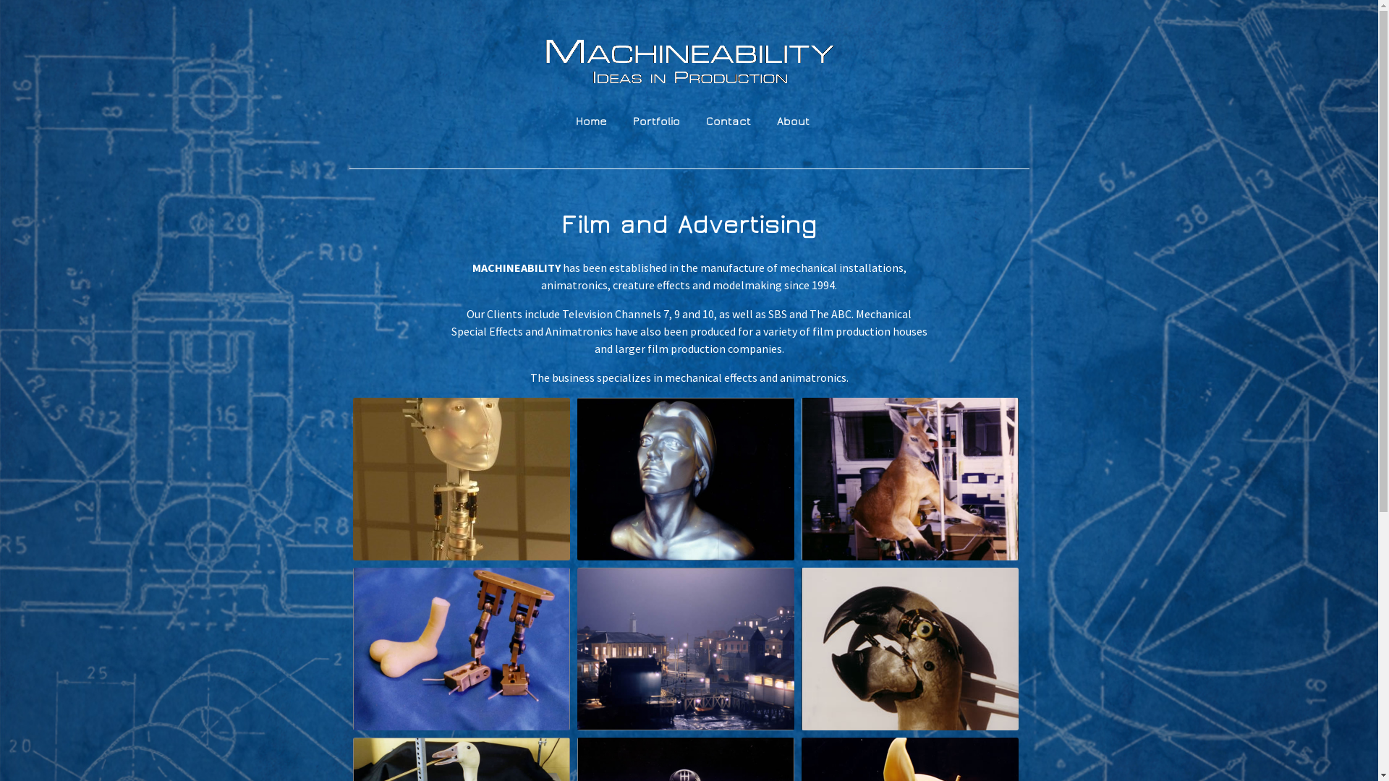 The height and width of the screenshot is (781, 1389). I want to click on About, so click(793, 121).